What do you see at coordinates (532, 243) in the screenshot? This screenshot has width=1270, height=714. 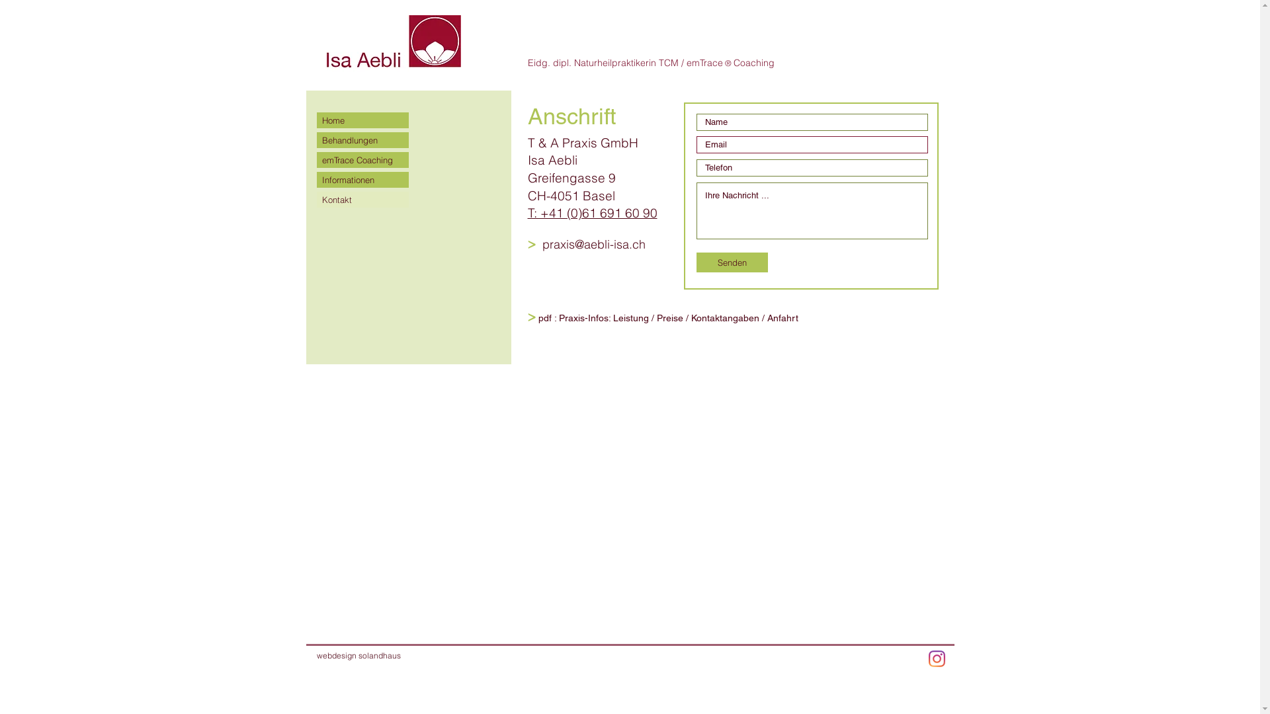 I see `>` at bounding box center [532, 243].